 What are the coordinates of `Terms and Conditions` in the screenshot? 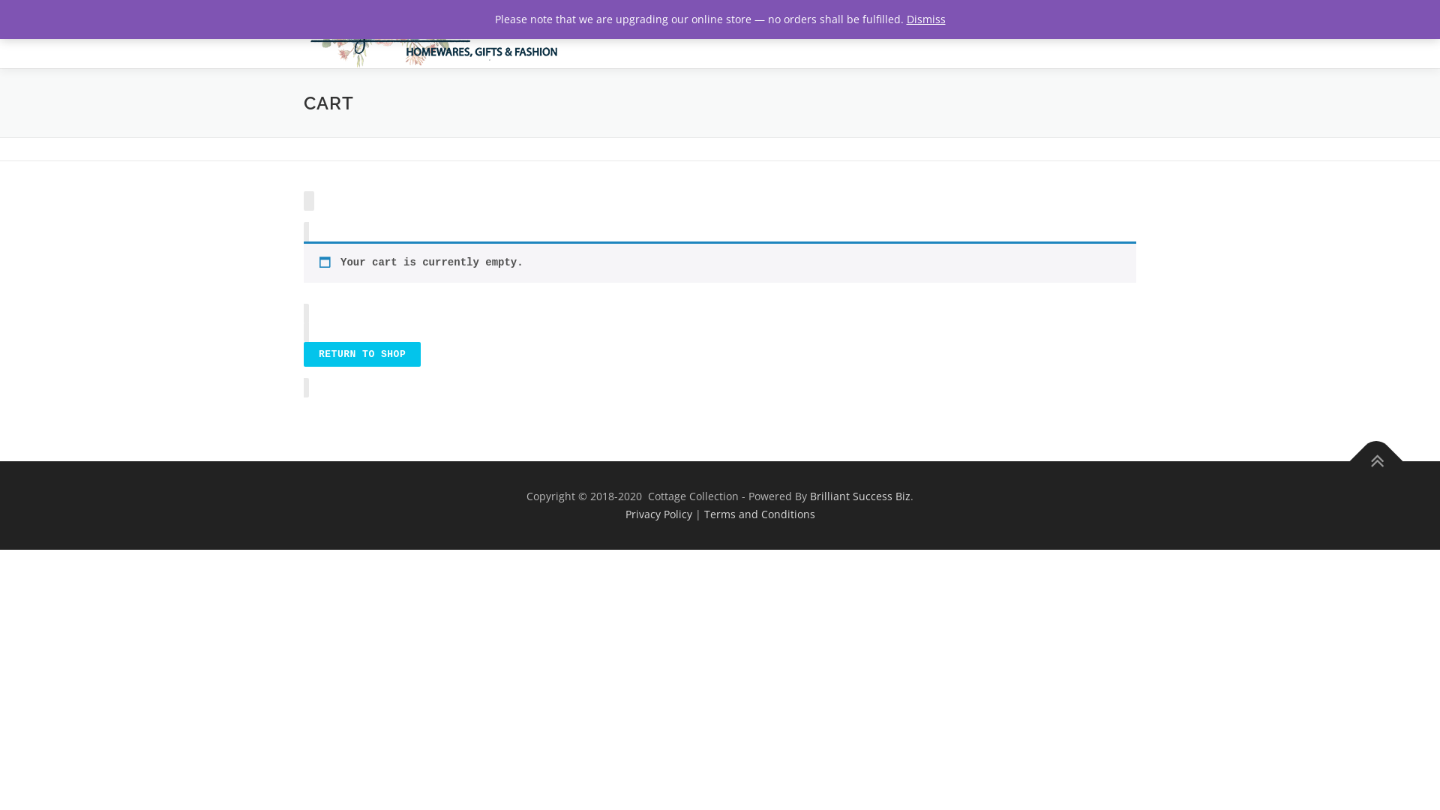 It's located at (759, 514).